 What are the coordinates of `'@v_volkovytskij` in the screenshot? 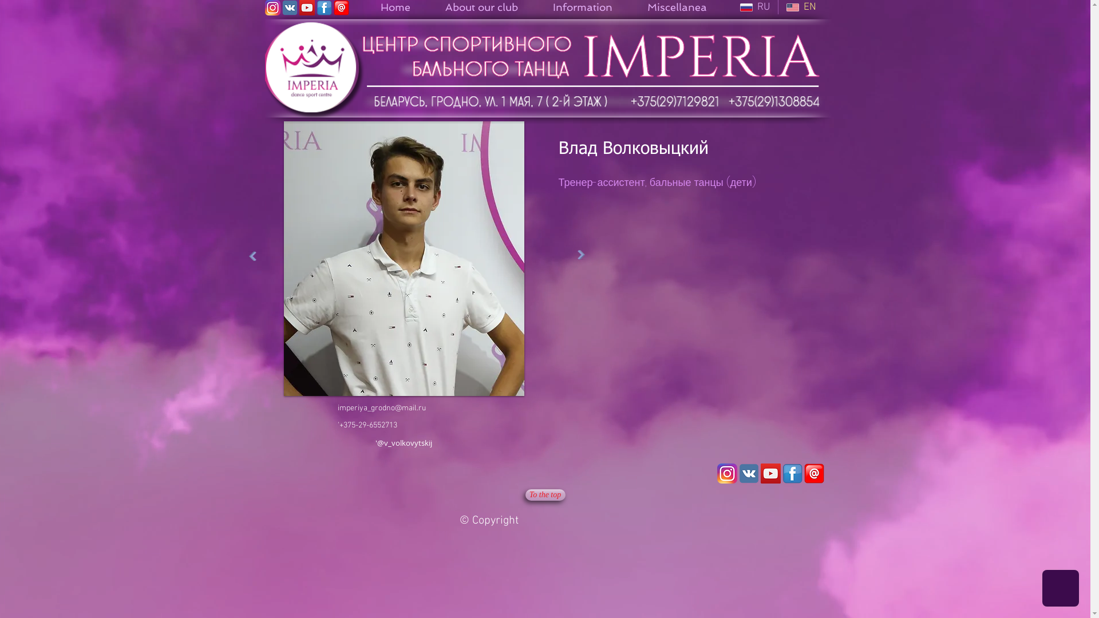 It's located at (404, 443).